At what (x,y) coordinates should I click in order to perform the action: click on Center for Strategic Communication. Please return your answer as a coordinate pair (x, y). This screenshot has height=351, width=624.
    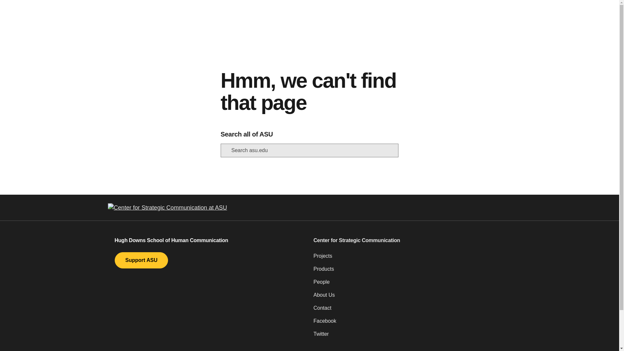
    Looking at the image, I should click on (409, 240).